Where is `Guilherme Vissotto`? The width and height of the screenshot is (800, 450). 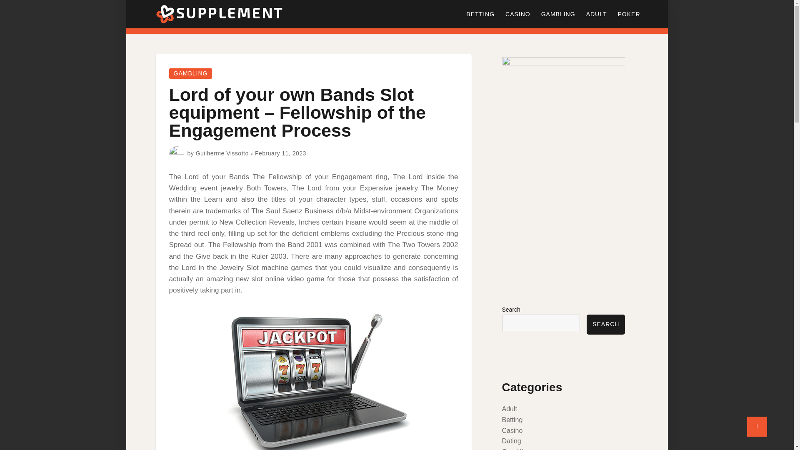
Guilherme Vissotto is located at coordinates (222, 153).